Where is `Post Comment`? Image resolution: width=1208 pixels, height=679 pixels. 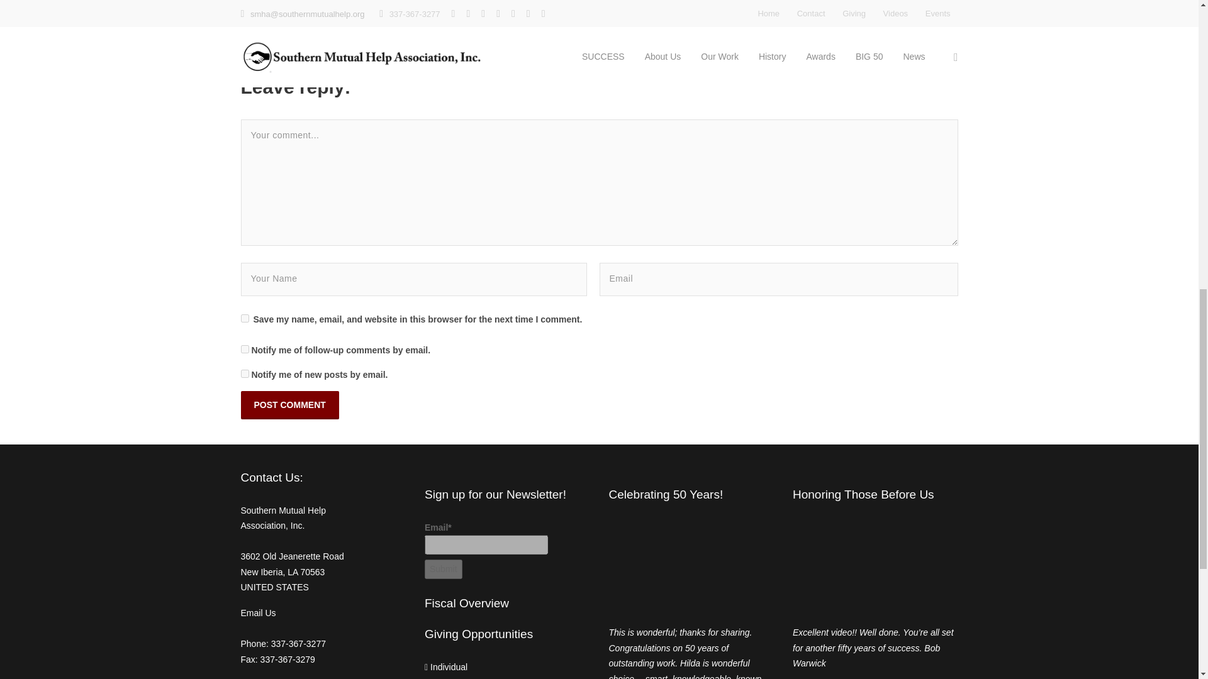
Post Comment is located at coordinates (289, 405).